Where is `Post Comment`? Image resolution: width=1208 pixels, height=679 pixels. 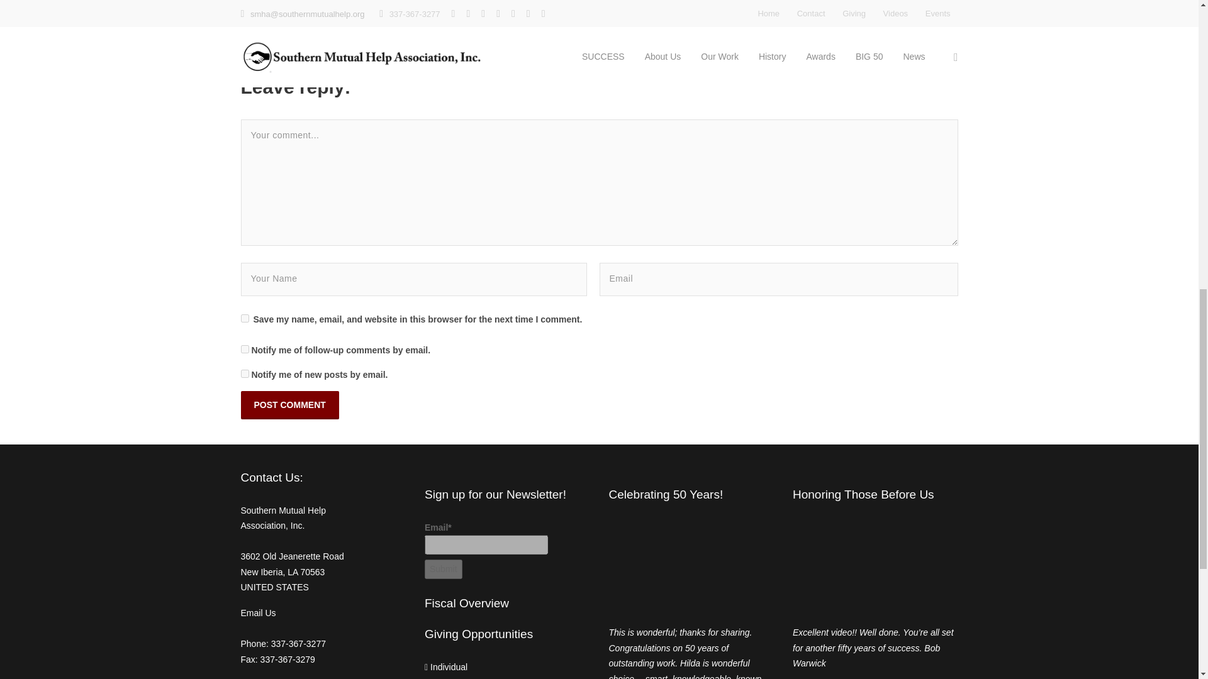
Post Comment is located at coordinates (289, 405).